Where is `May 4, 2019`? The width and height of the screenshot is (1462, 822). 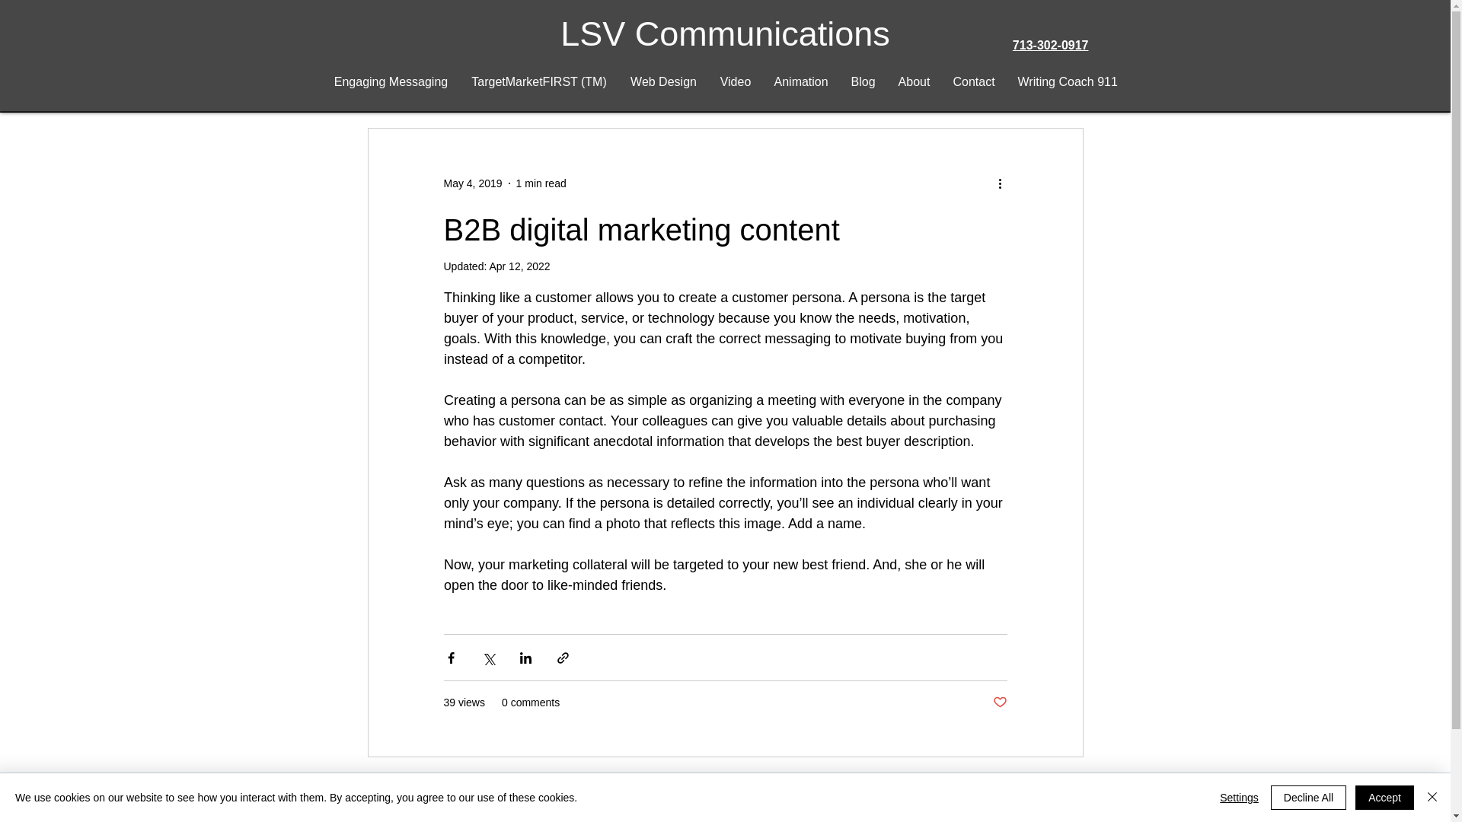 May 4, 2019 is located at coordinates (472, 183).